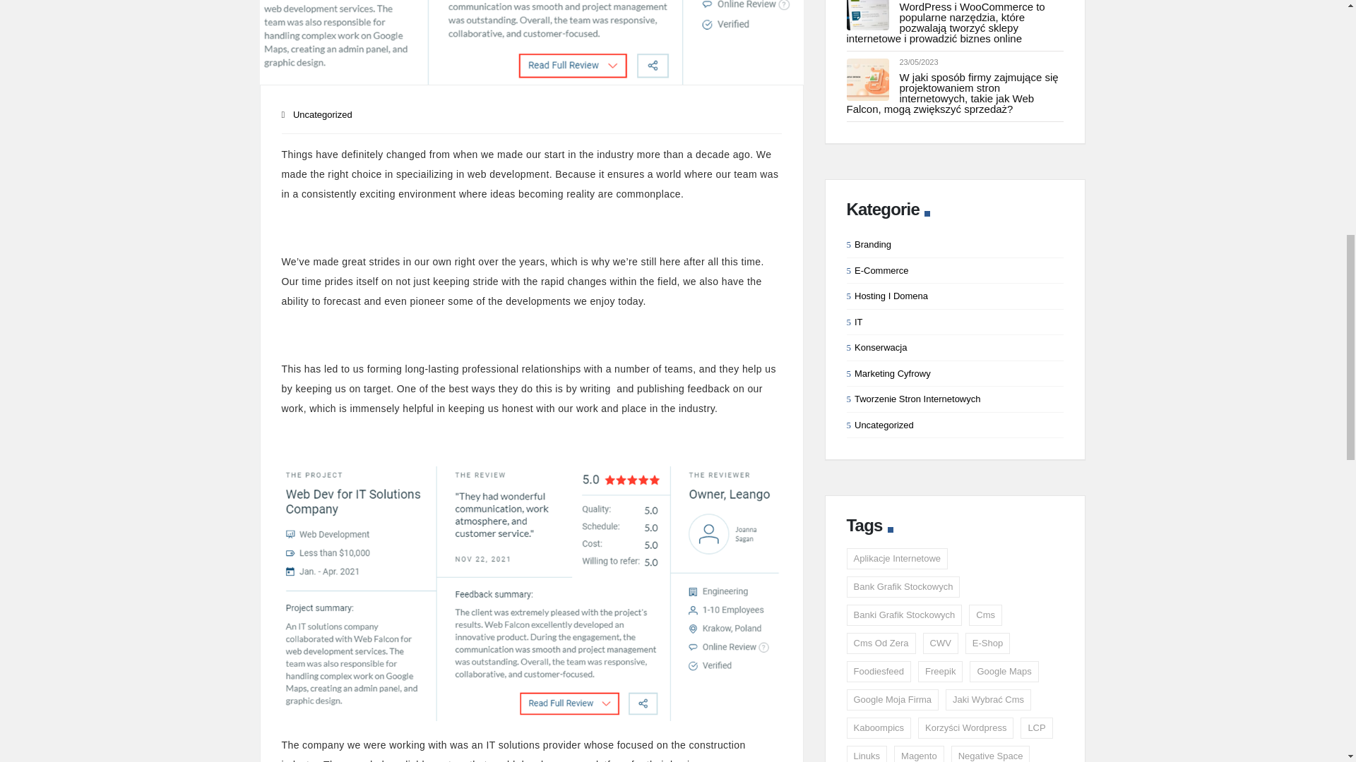 This screenshot has width=1356, height=762. What do you see at coordinates (881, 270) in the screenshot?
I see `E-Commerce` at bounding box center [881, 270].